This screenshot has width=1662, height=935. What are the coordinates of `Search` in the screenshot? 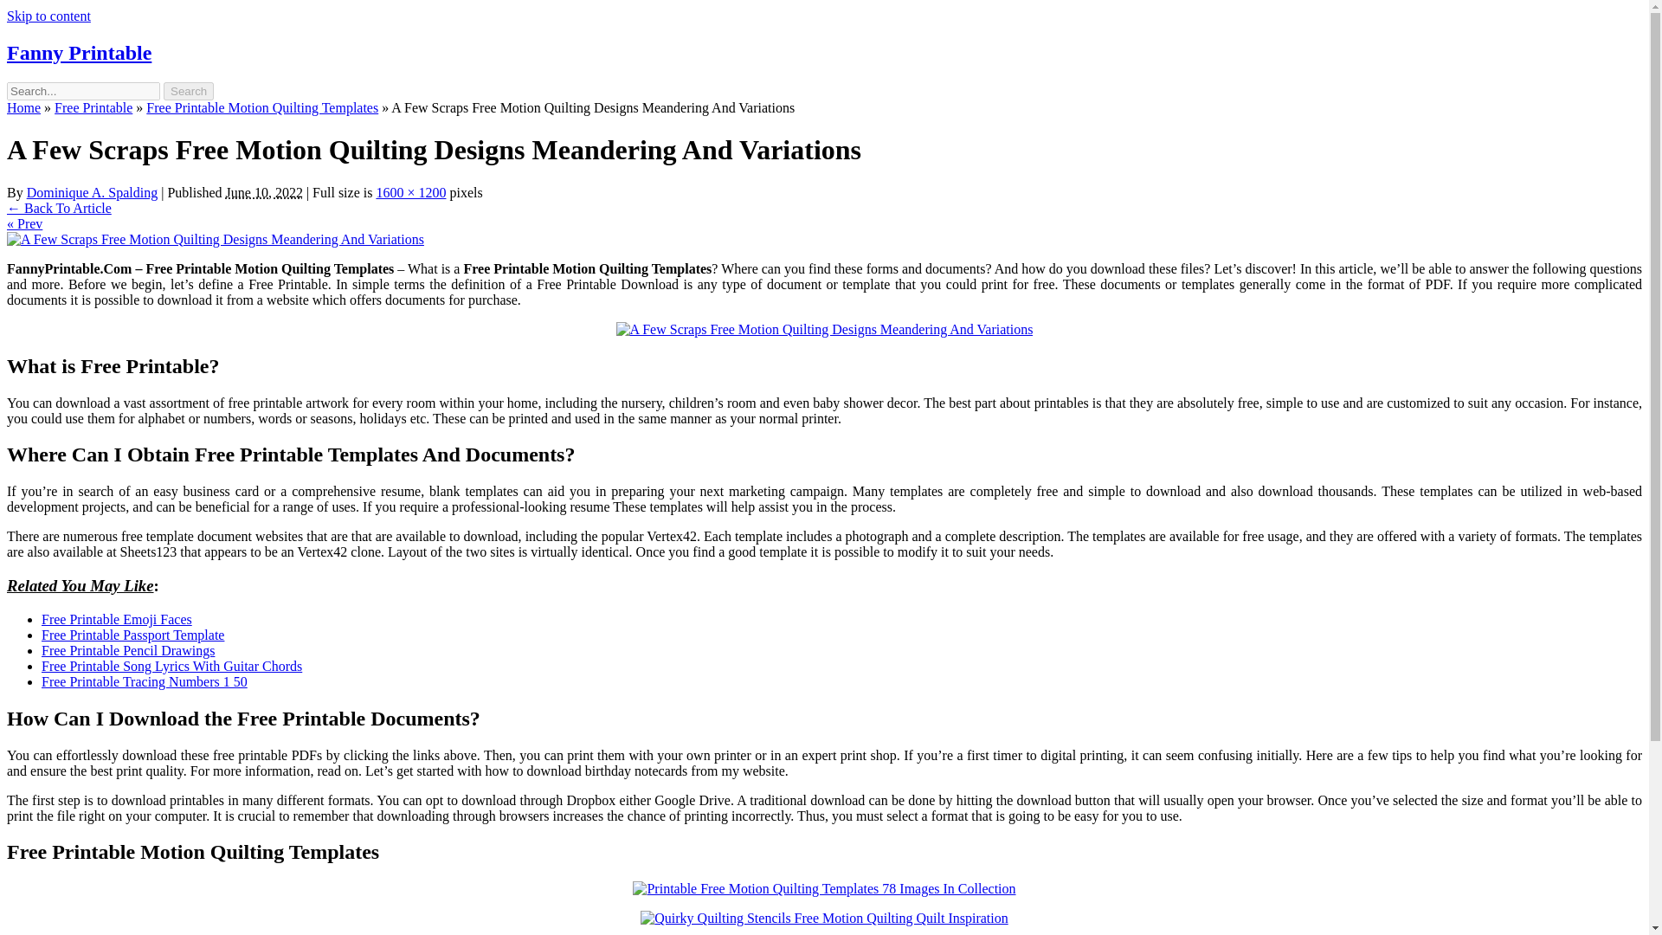 It's located at (189, 91).